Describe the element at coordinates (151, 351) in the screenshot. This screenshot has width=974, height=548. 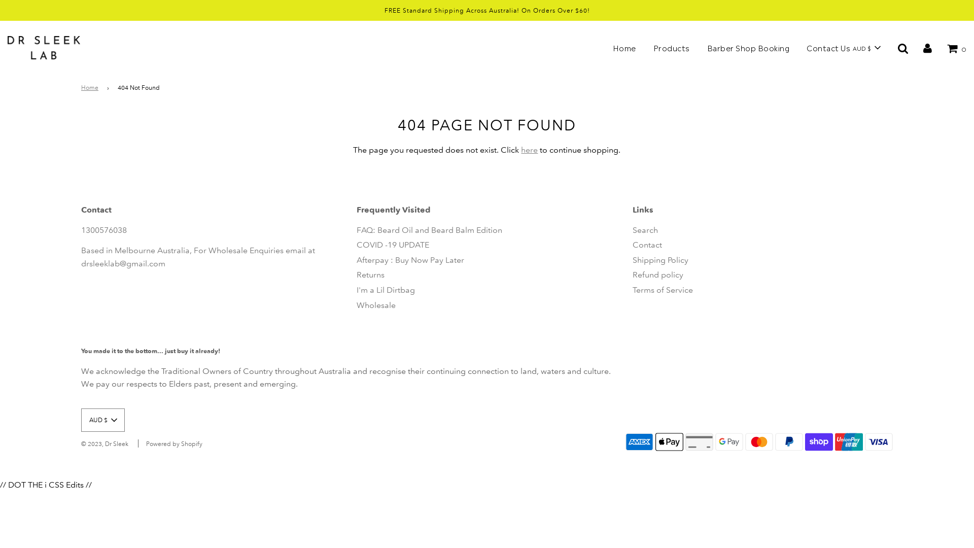
I see `You made it to the bottom... just buy it already!` at that location.